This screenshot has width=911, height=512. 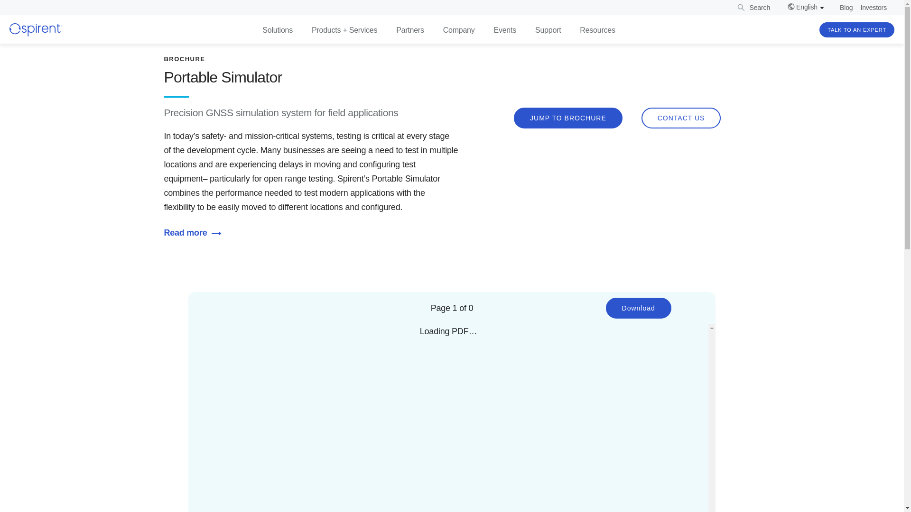 I want to click on Download, so click(x=639, y=308).